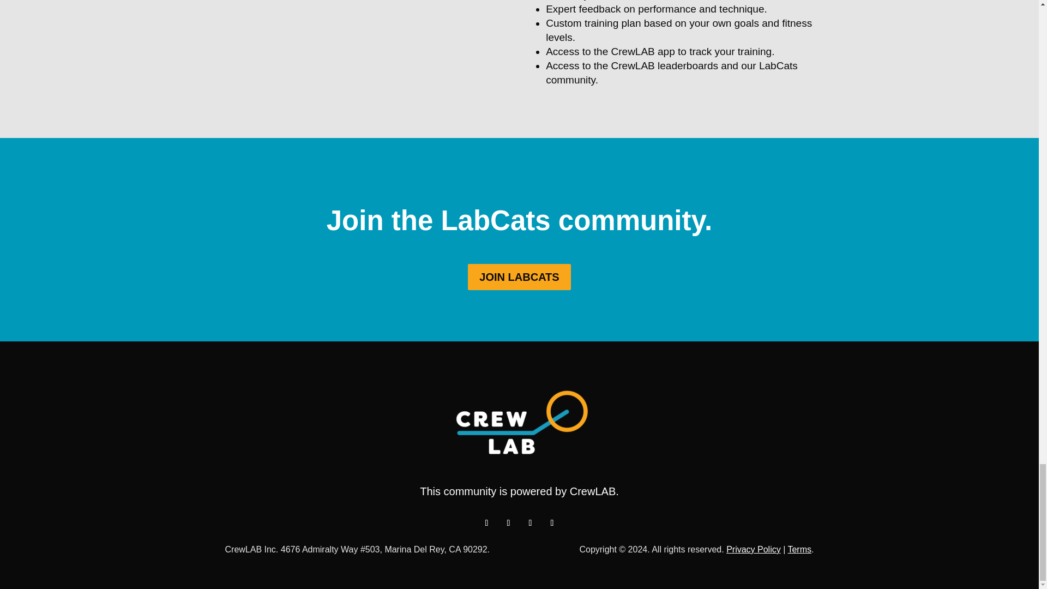 Image resolution: width=1047 pixels, height=589 pixels. Describe the element at coordinates (508, 522) in the screenshot. I see `Follow on Instagram` at that location.